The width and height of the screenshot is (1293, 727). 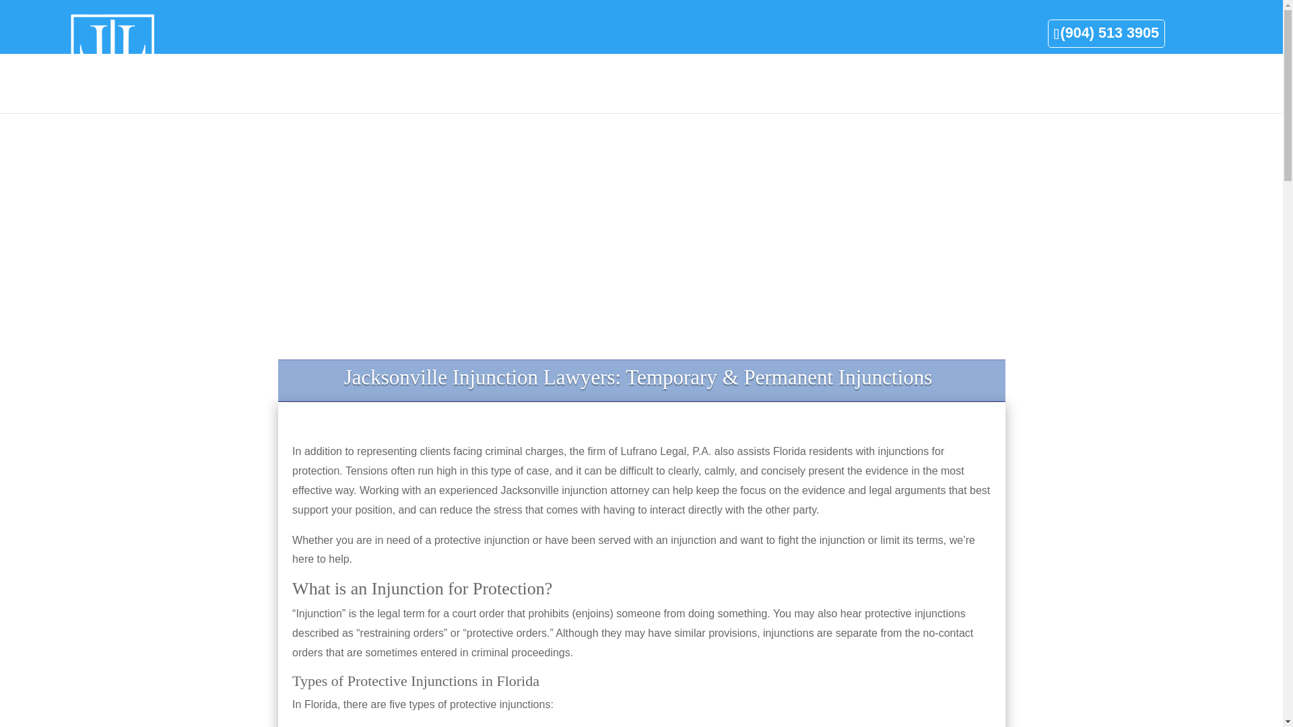 What do you see at coordinates (1149, 81) in the screenshot?
I see `Contact` at bounding box center [1149, 81].